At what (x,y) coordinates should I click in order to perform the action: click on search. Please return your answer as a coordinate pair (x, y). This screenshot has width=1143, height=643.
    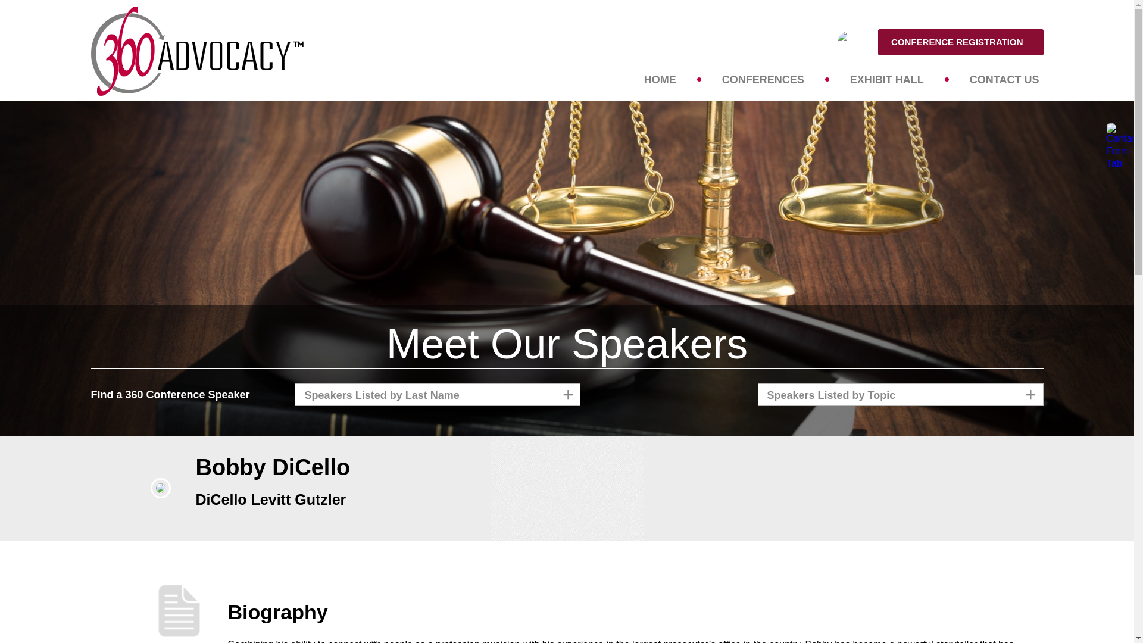
    Looking at the image, I should click on (902, 53).